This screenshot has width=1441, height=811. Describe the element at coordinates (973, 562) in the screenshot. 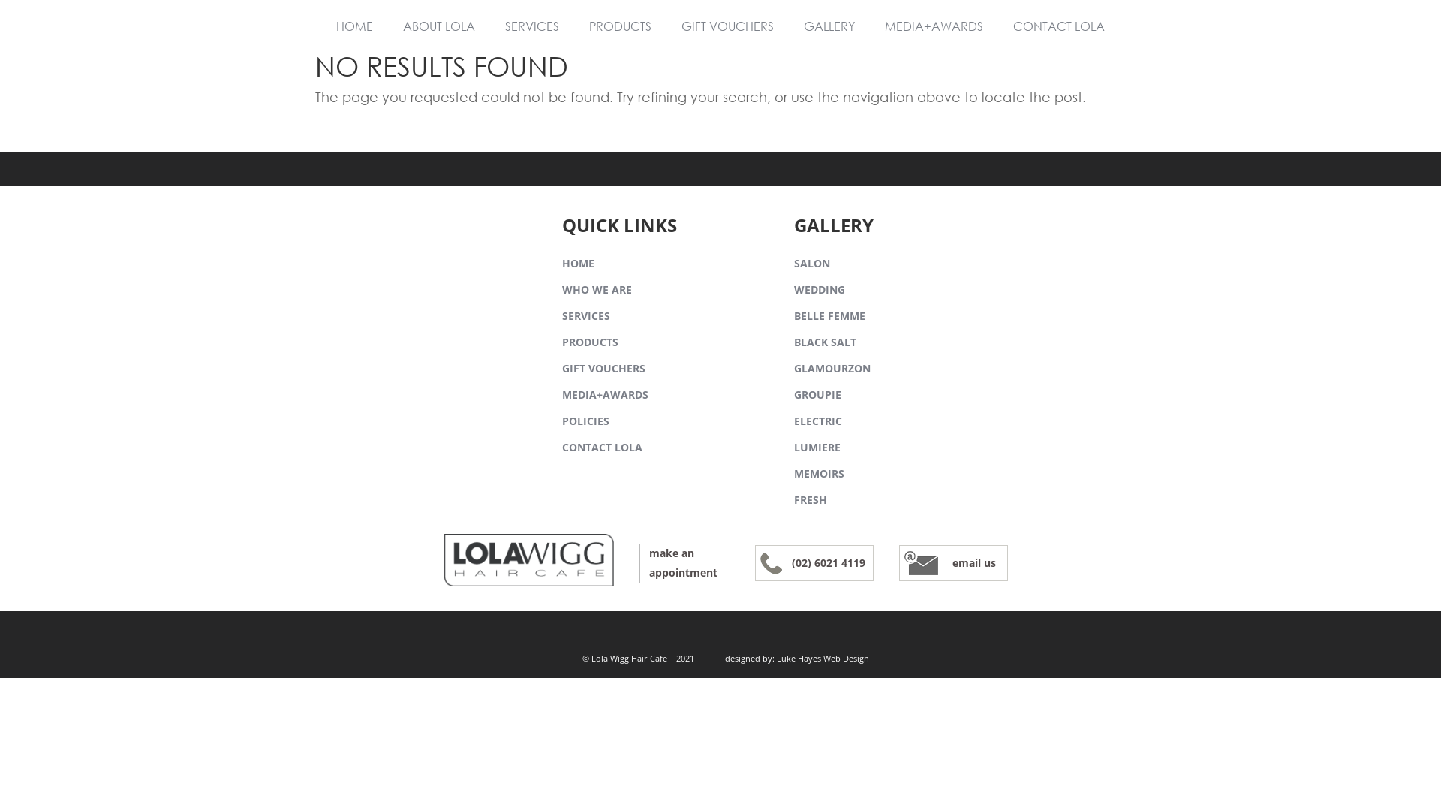

I see `email us` at that location.